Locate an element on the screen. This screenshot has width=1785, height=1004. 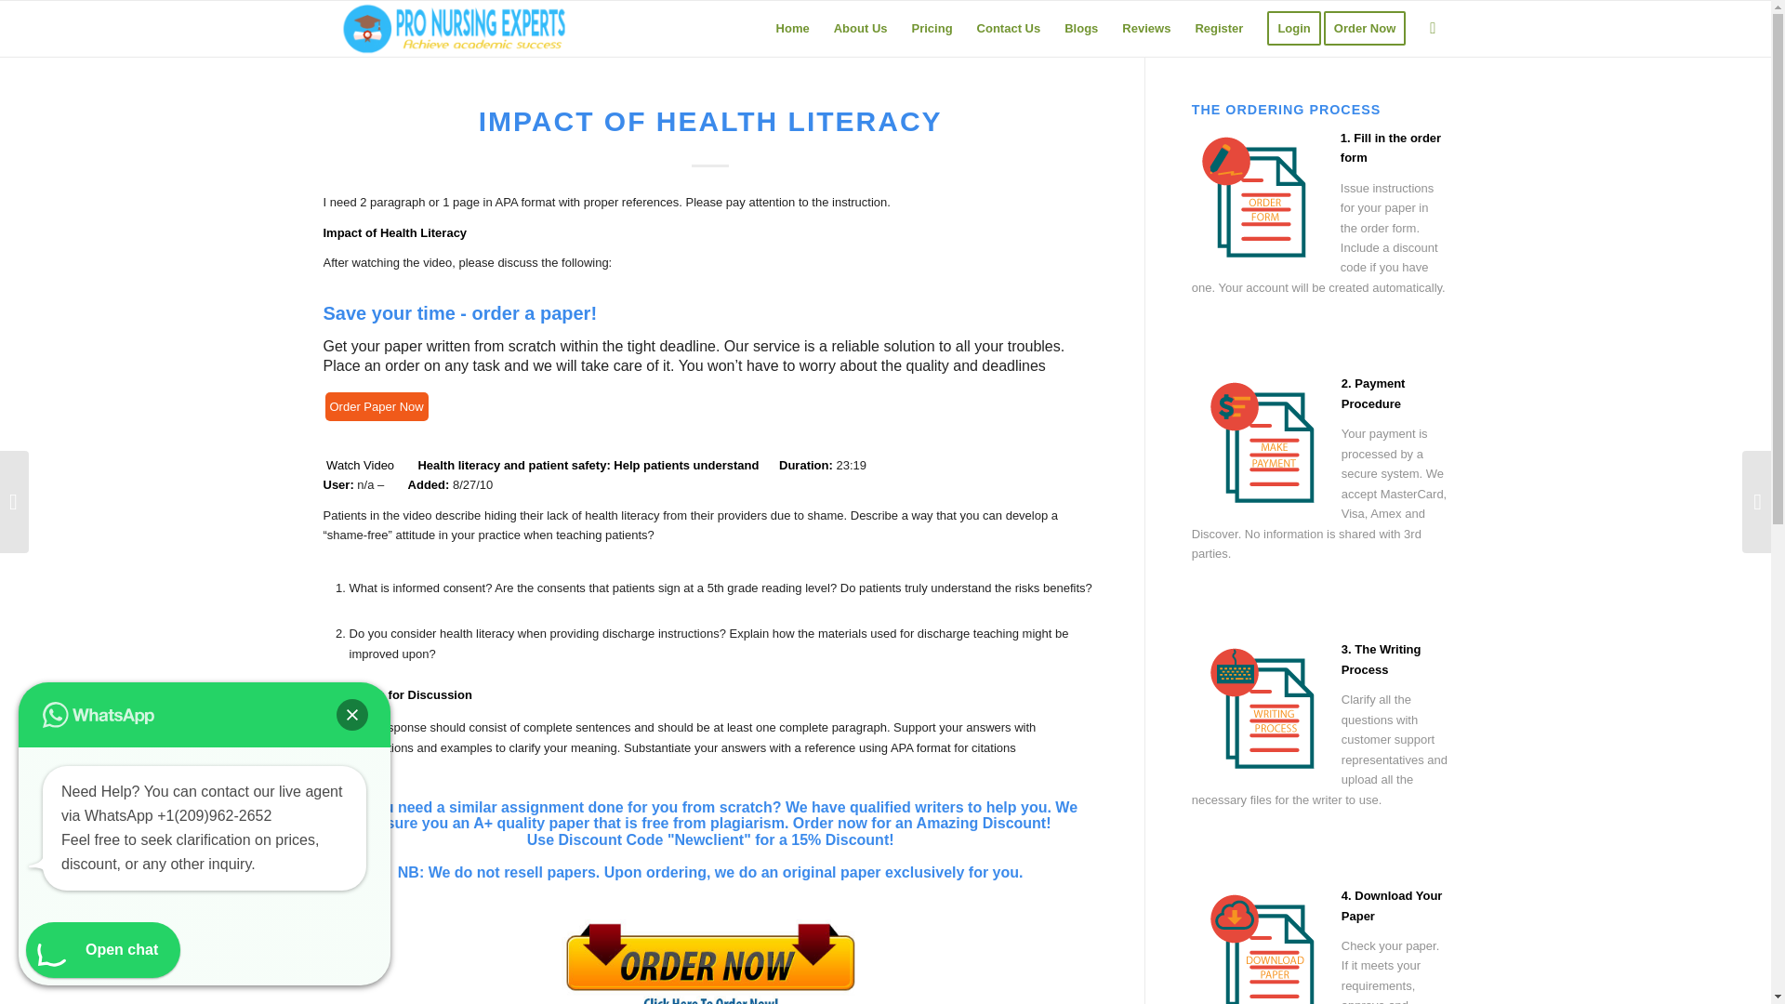
Login is located at coordinates (1292, 28).